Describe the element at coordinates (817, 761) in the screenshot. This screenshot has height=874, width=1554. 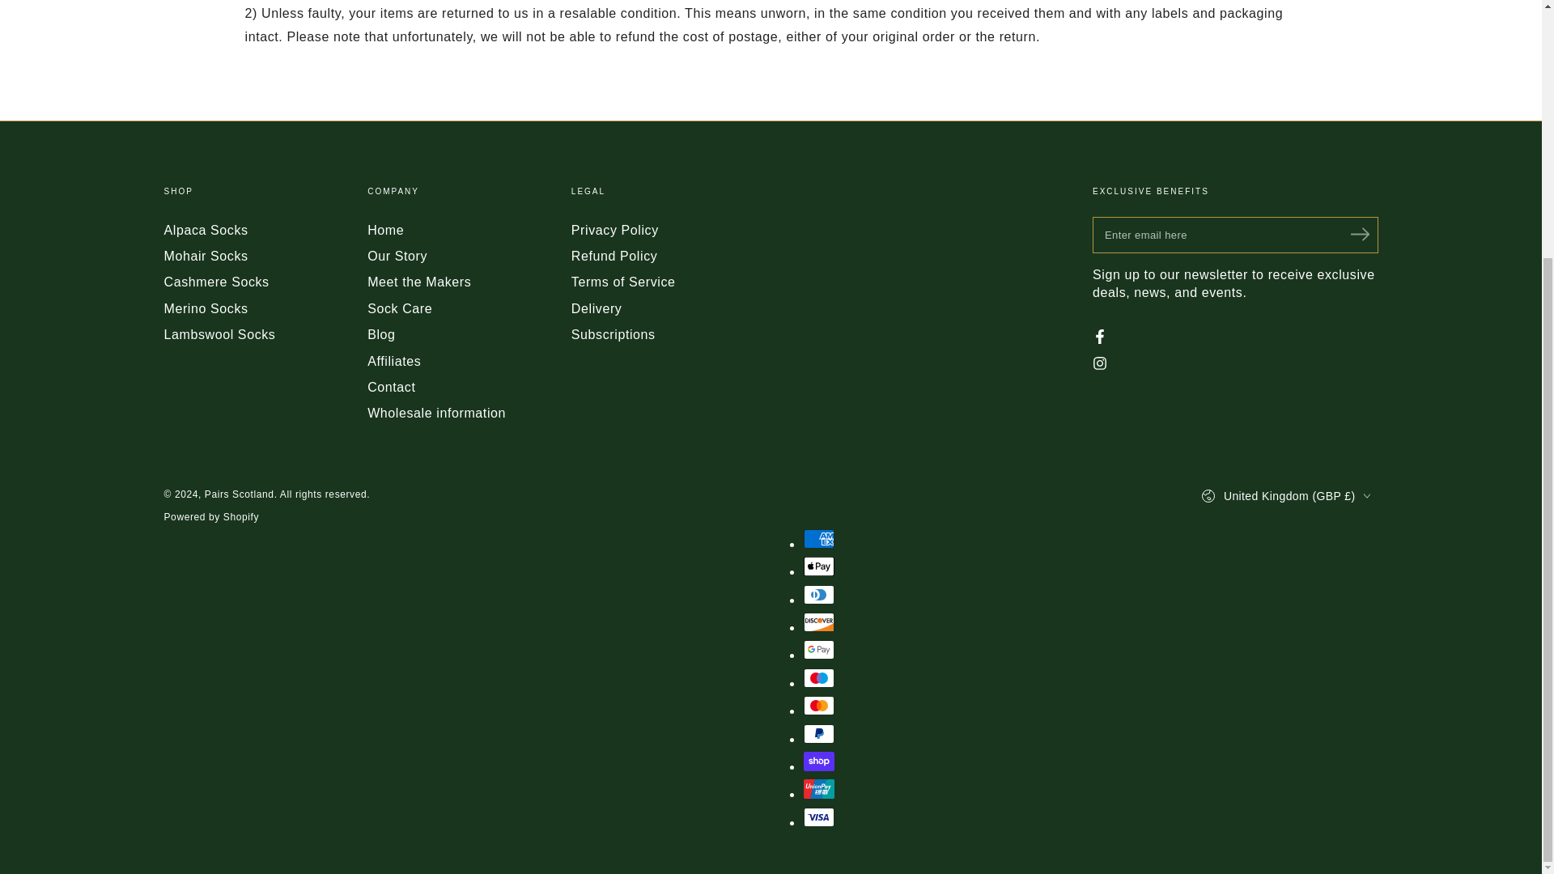
I see `Shop Pay` at that location.